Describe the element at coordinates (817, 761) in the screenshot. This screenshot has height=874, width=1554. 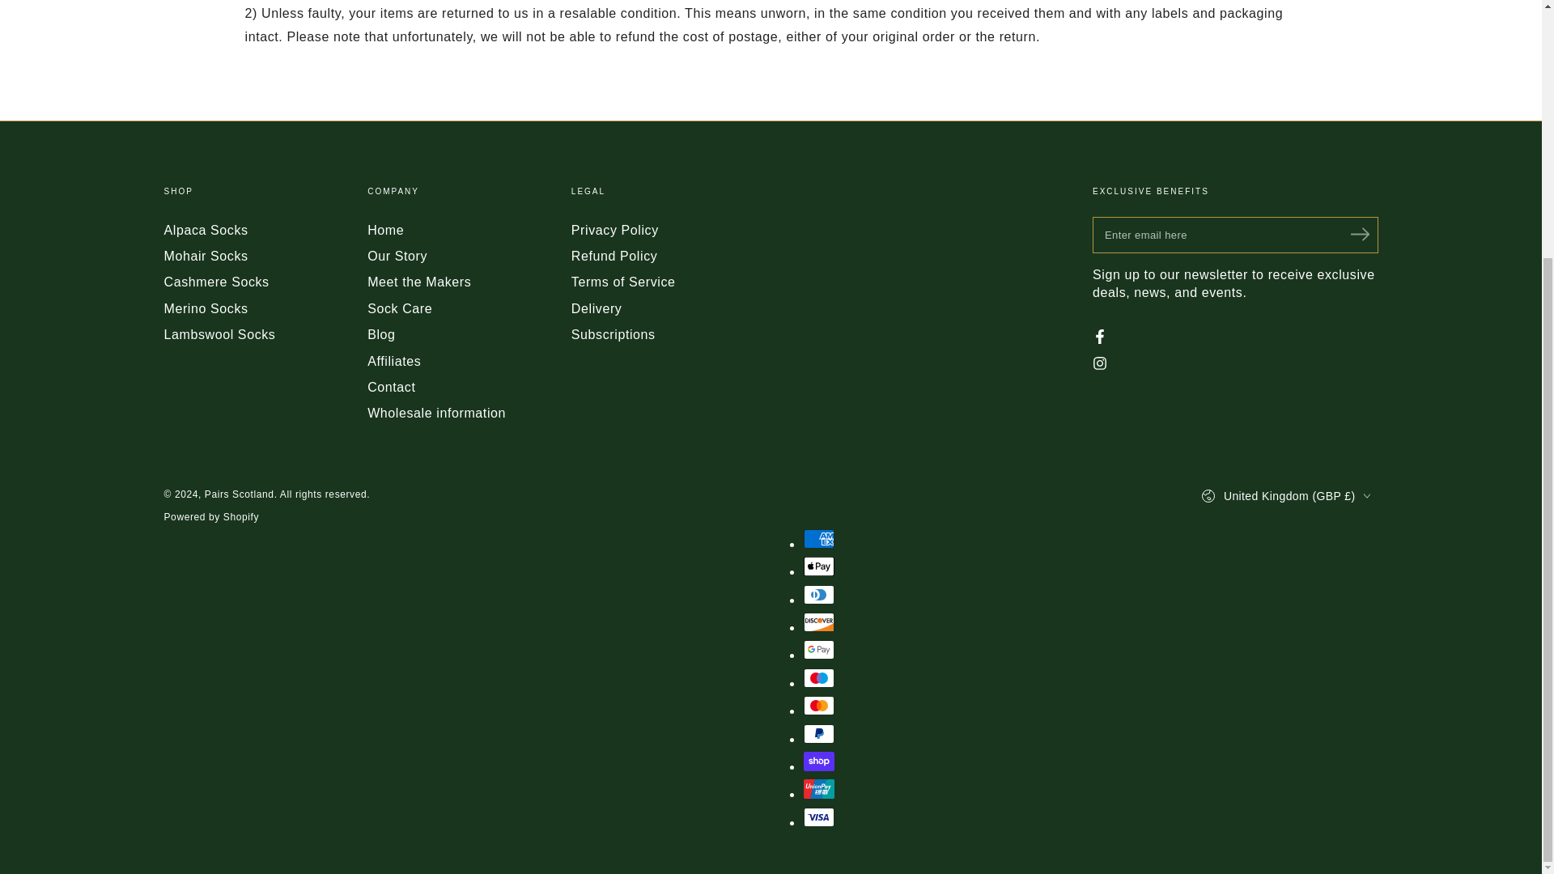
I see `Shop Pay` at that location.